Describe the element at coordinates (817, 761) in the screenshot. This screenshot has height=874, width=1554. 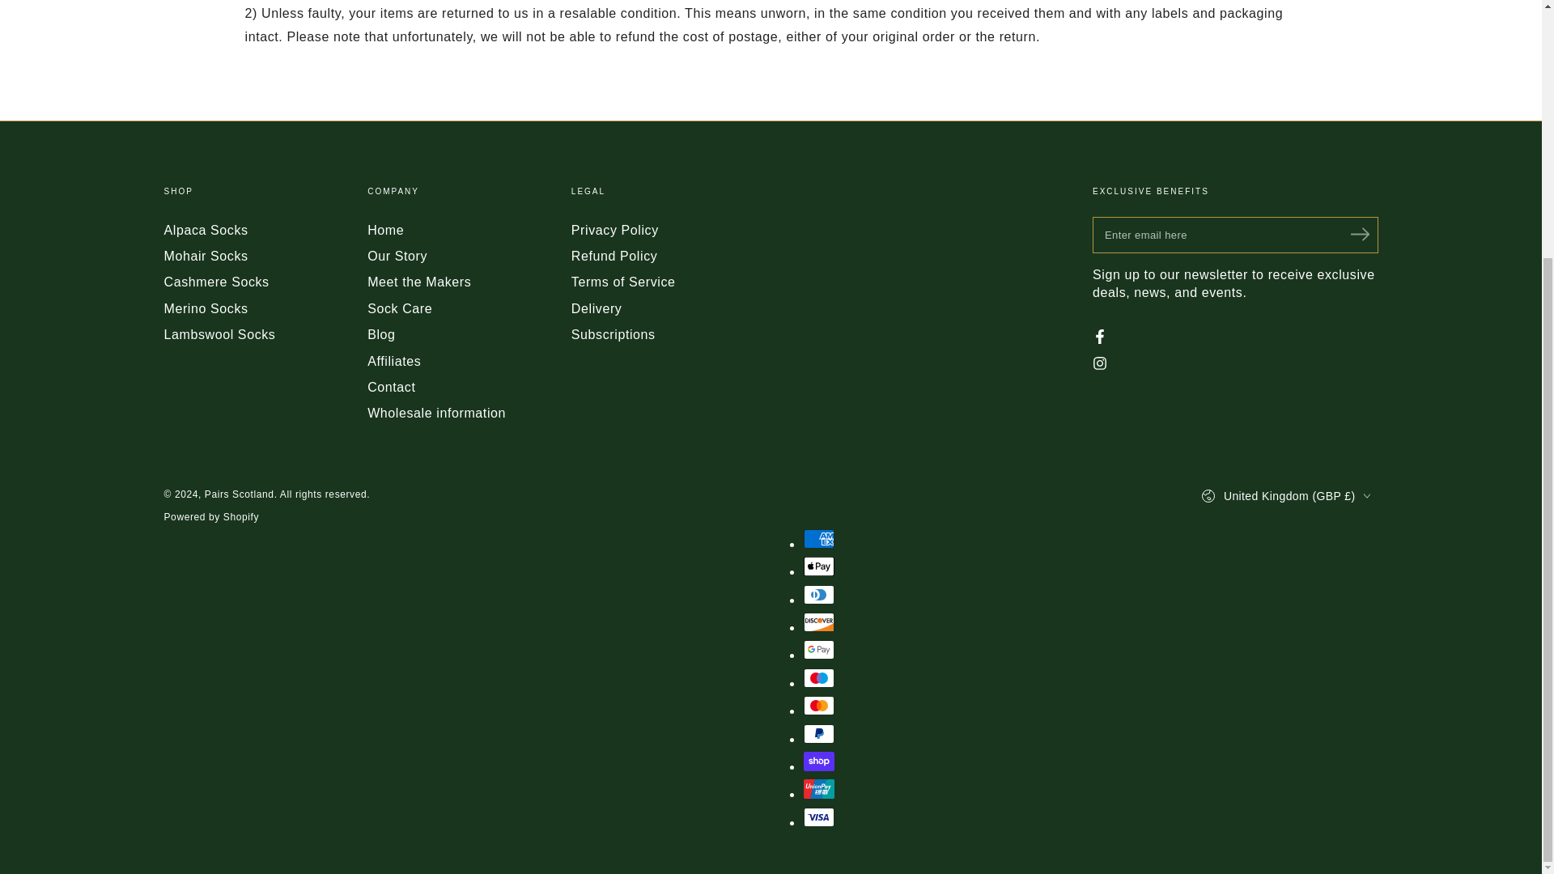
I see `Shop Pay` at that location.